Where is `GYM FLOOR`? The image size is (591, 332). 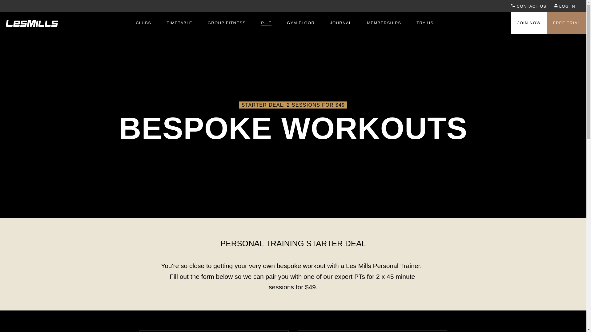
GYM FLOOR is located at coordinates (300, 23).